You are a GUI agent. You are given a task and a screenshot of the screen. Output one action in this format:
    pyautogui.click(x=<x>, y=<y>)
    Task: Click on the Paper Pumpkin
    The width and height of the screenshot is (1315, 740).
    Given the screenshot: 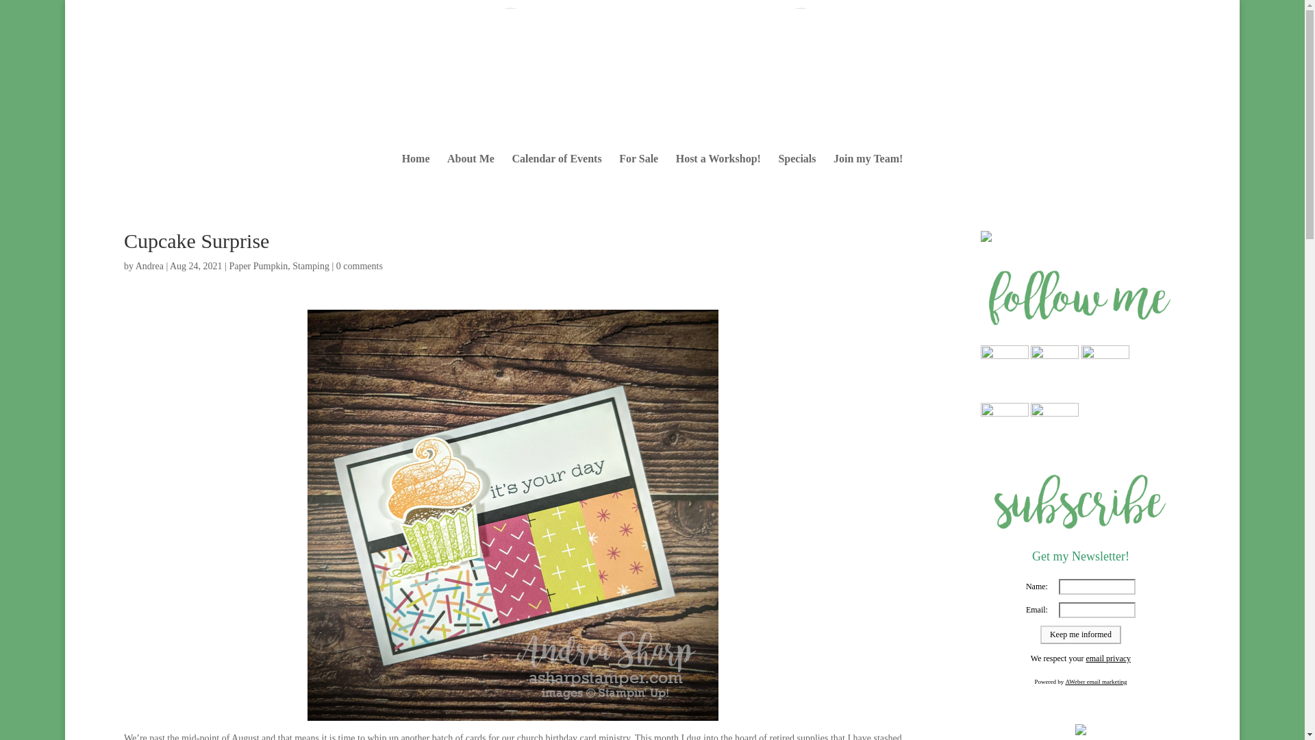 What is the action you would take?
    pyautogui.click(x=258, y=266)
    